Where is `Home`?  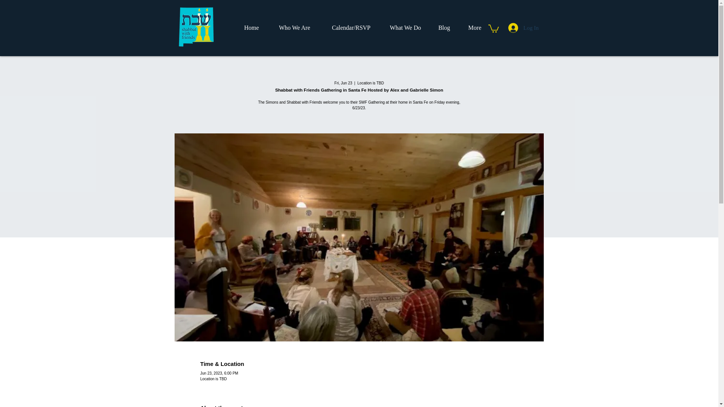
Home is located at coordinates (248, 28).